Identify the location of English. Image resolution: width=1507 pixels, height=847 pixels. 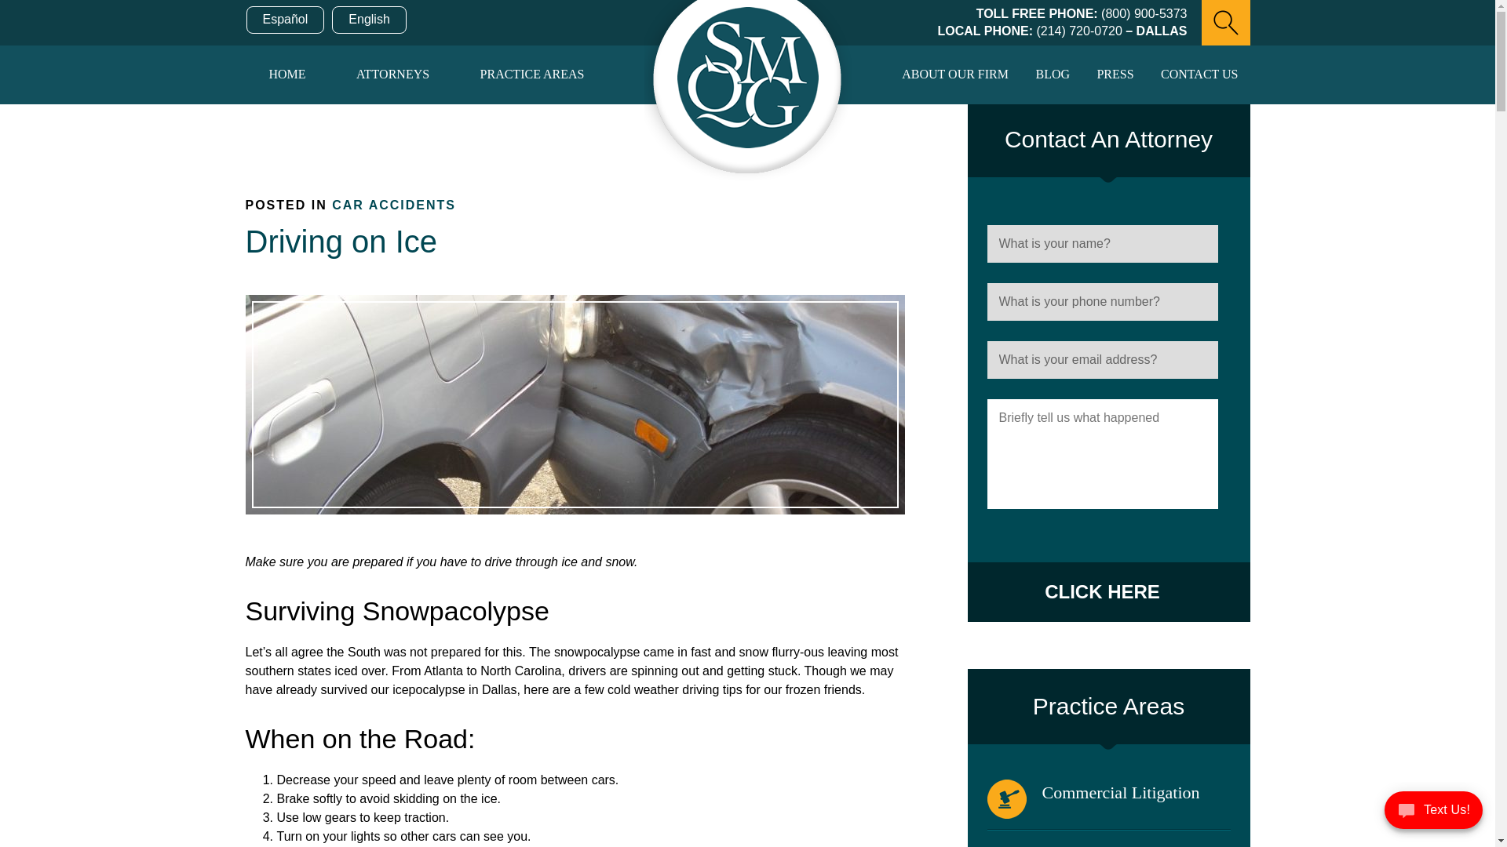
(368, 20).